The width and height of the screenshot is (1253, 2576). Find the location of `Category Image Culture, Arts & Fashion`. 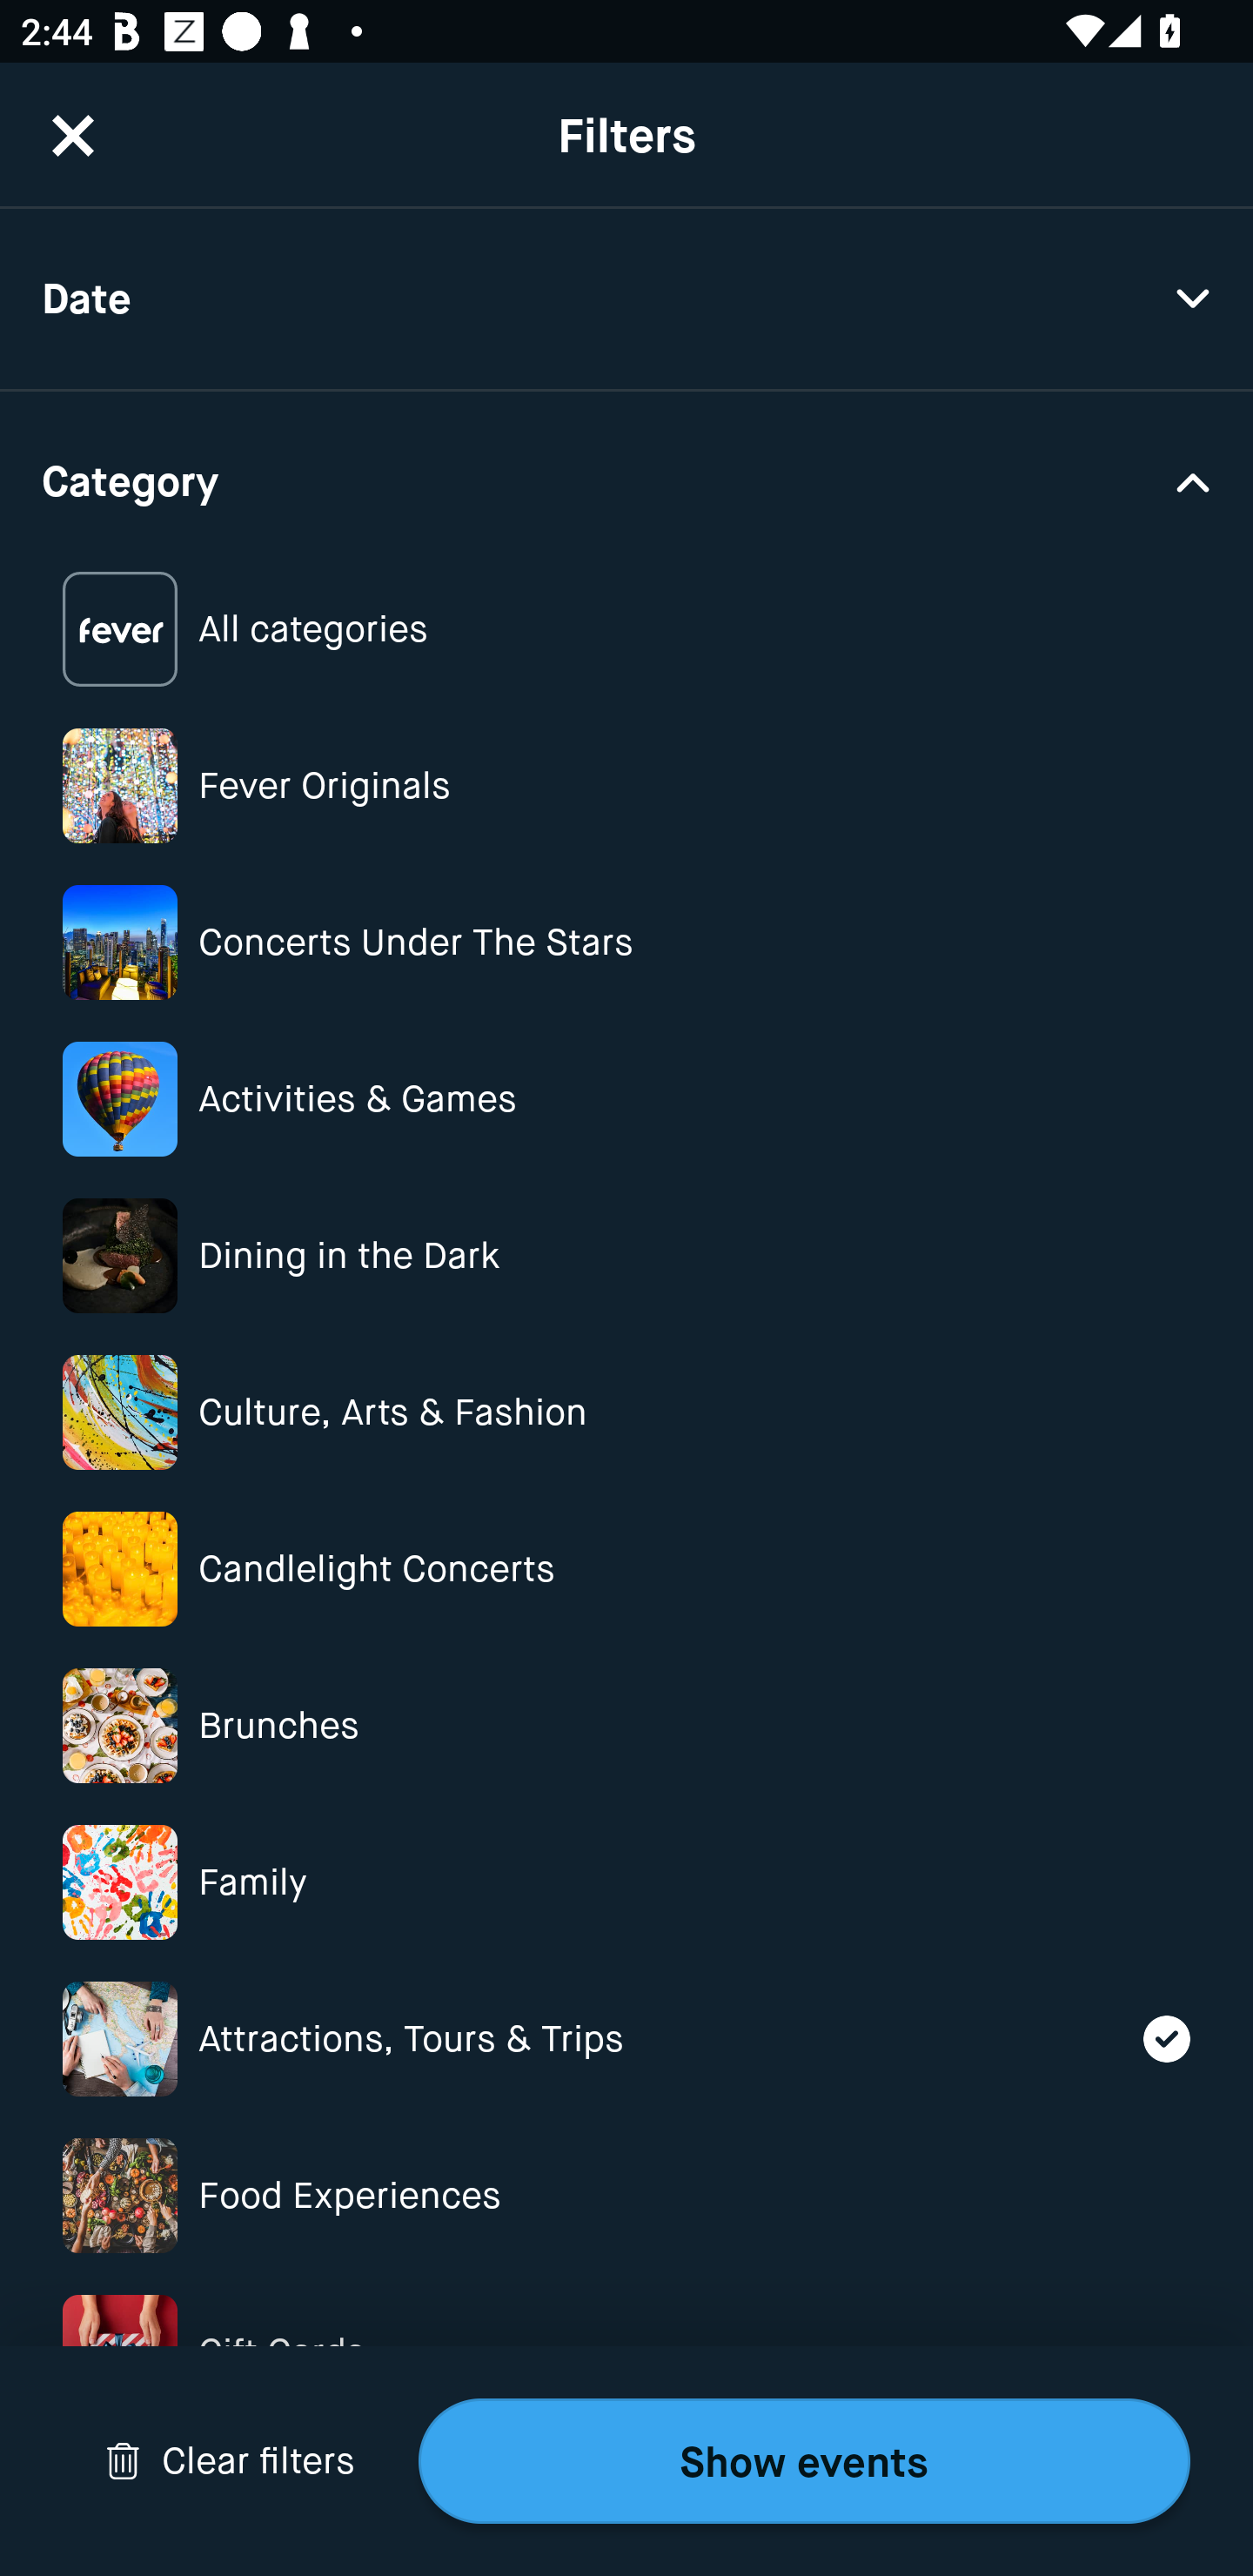

Category Image Culture, Arts & Fashion is located at coordinates (626, 1413).